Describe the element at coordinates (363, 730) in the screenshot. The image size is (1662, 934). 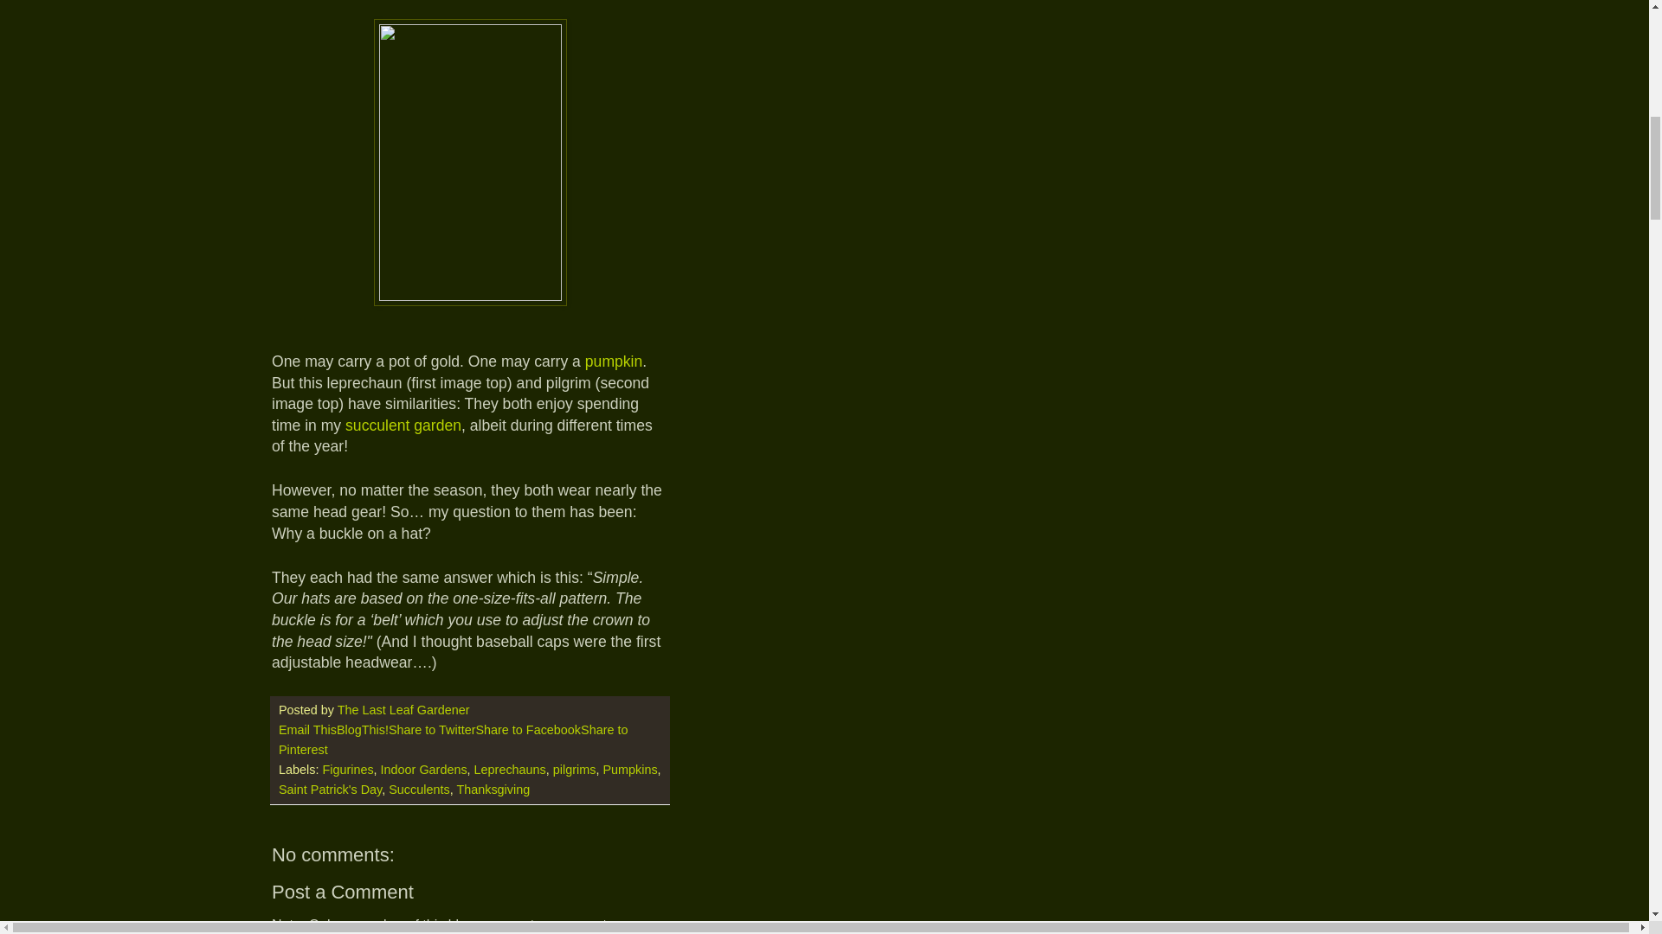
I see `BlogThis!` at that location.